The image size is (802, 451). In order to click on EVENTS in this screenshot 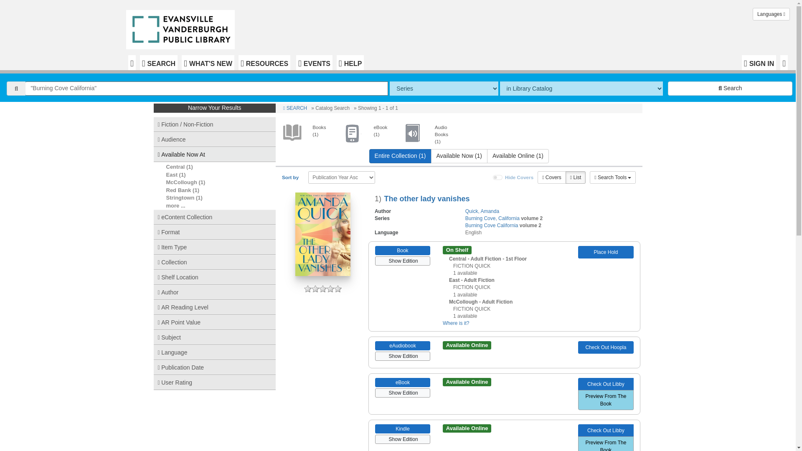, I will do `click(314, 63)`.